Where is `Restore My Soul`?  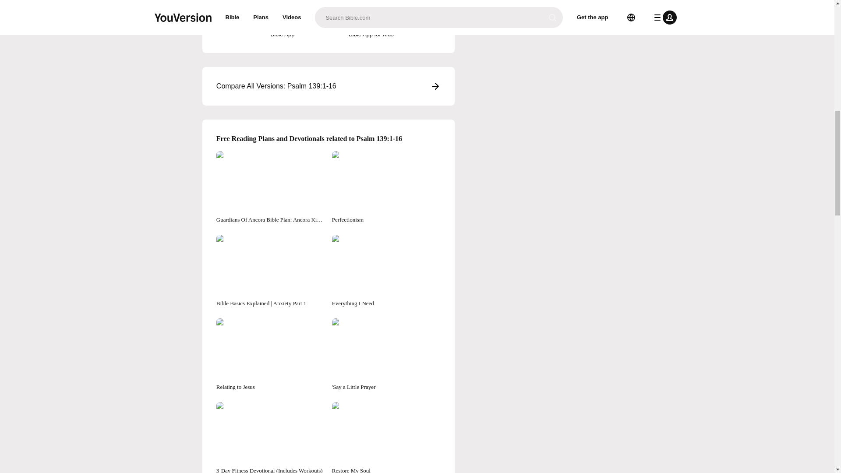
Restore My Soul is located at coordinates (386, 438).